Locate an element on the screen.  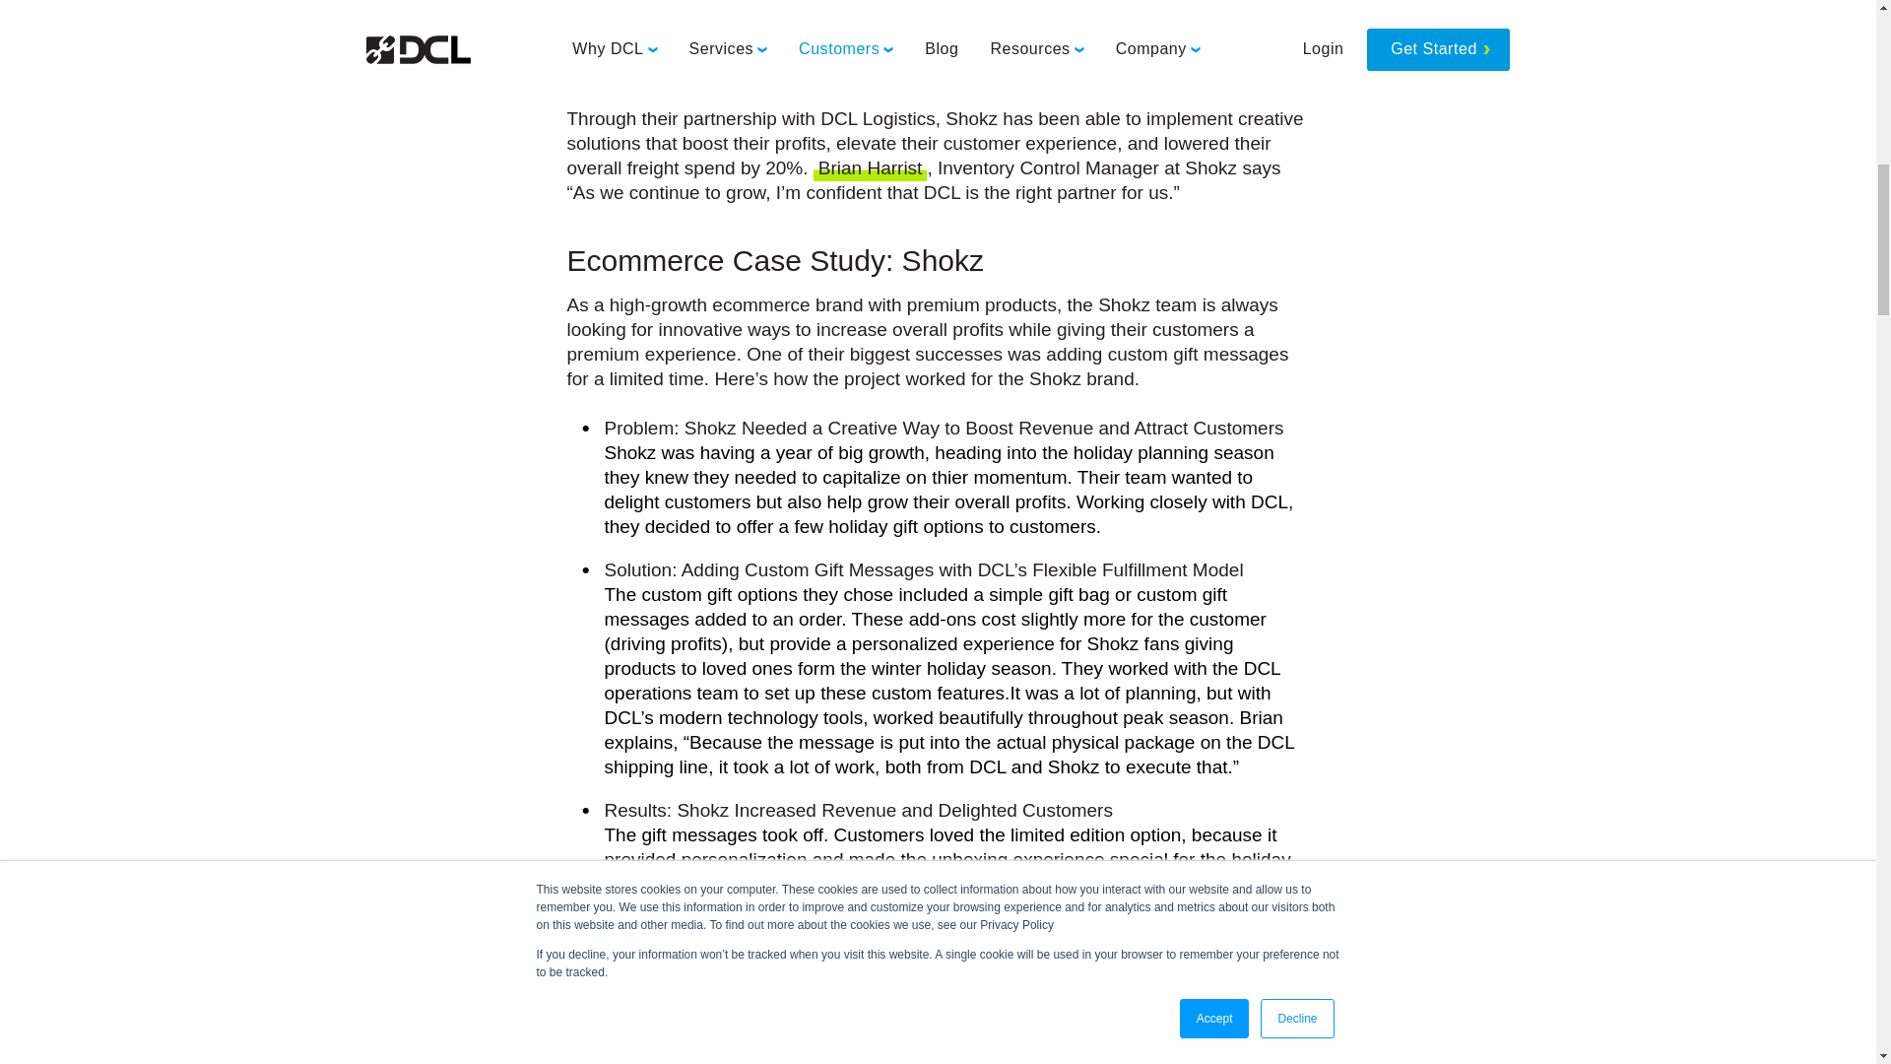
bone conduction technology is located at coordinates (1048, 4).